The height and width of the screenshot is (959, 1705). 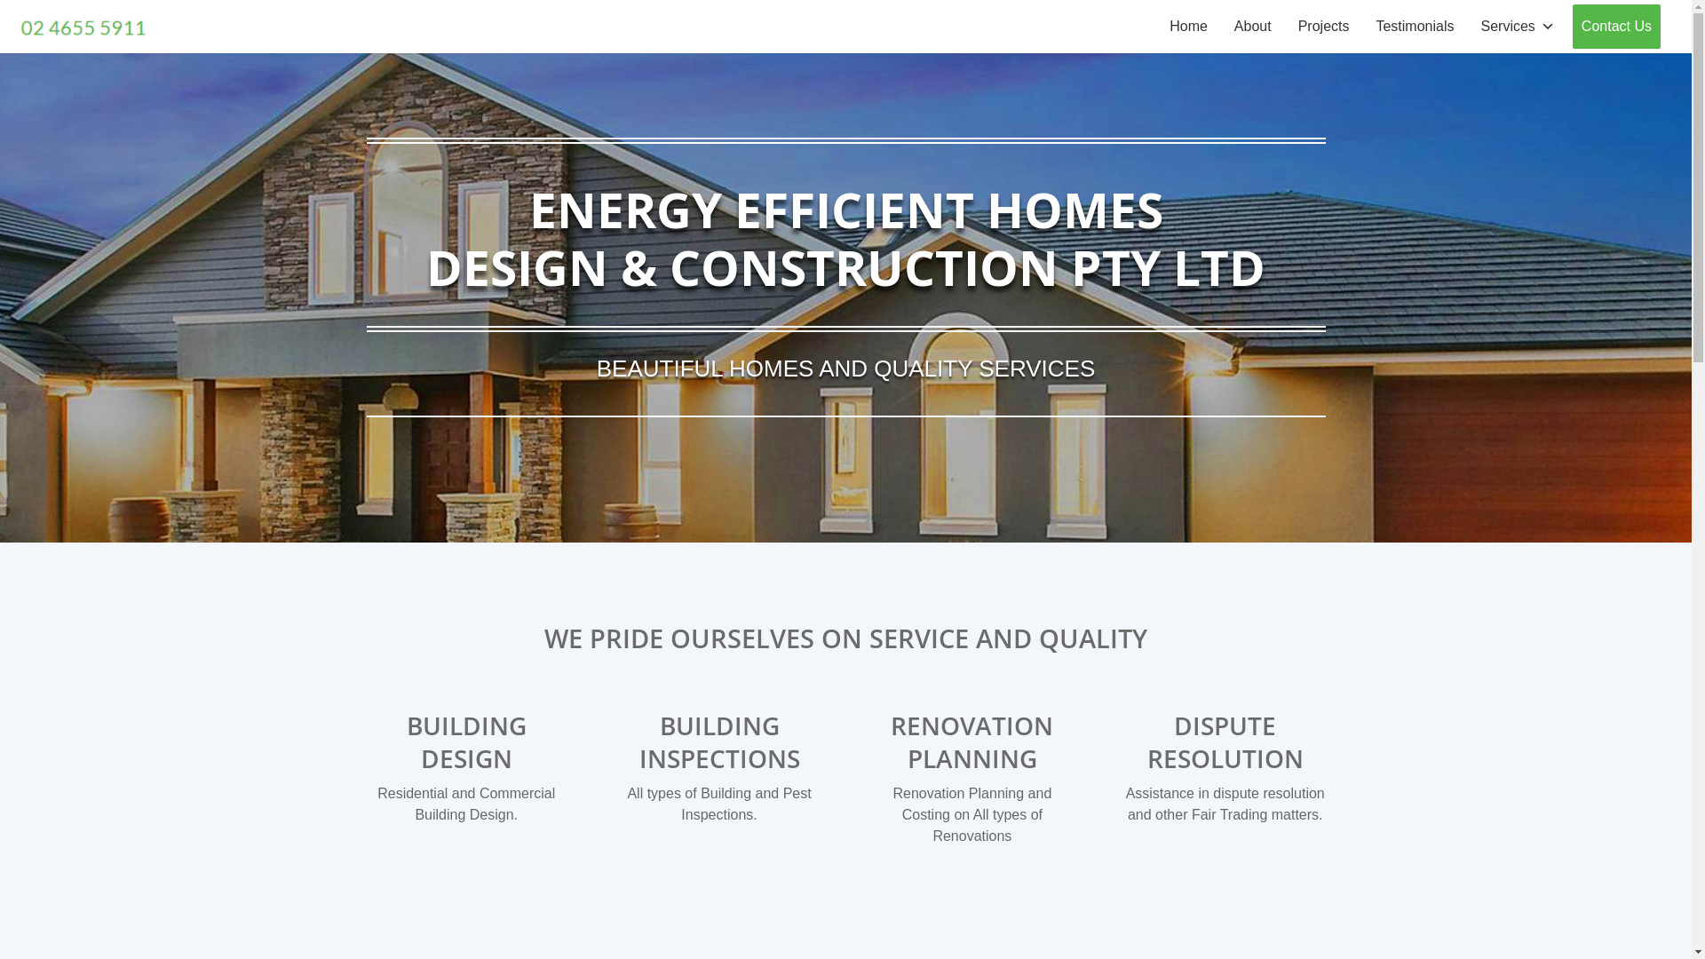 I want to click on About, so click(x=1253, y=27).